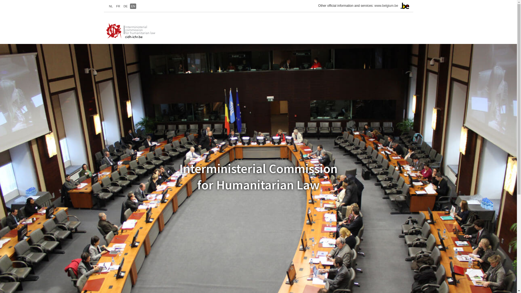 The image size is (521, 293). I want to click on Home, so click(132, 31).